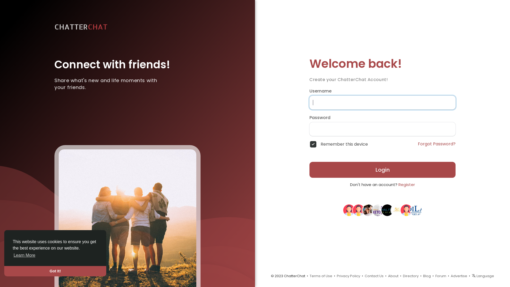 The width and height of the screenshot is (510, 287). What do you see at coordinates (483, 276) in the screenshot?
I see `Language` at bounding box center [483, 276].